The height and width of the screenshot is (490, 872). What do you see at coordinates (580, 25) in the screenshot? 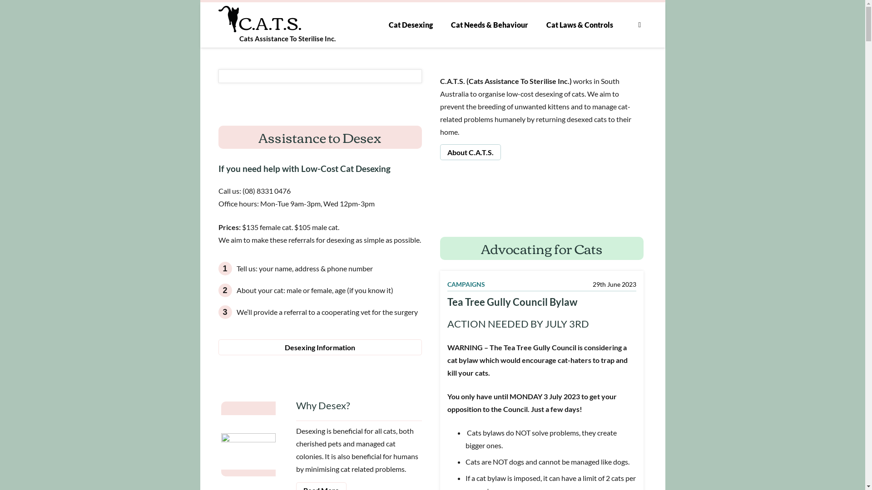
I see `Cat Laws & Controls` at bounding box center [580, 25].